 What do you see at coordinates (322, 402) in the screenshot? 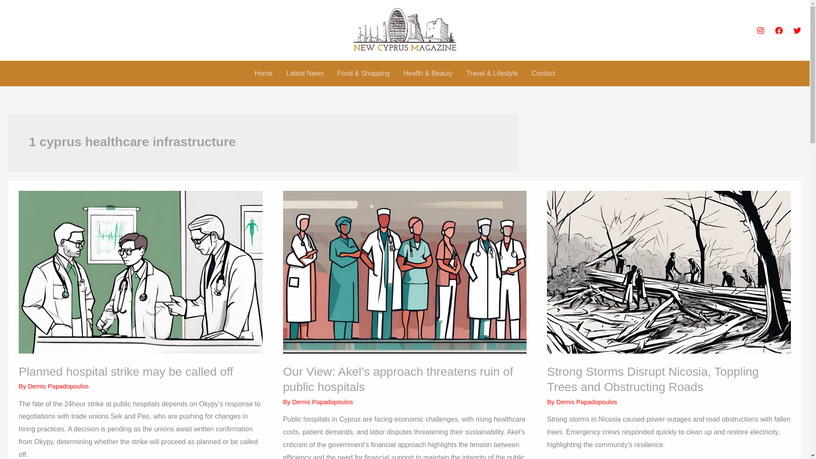
I see `Demis Papadopoulos` at bounding box center [322, 402].